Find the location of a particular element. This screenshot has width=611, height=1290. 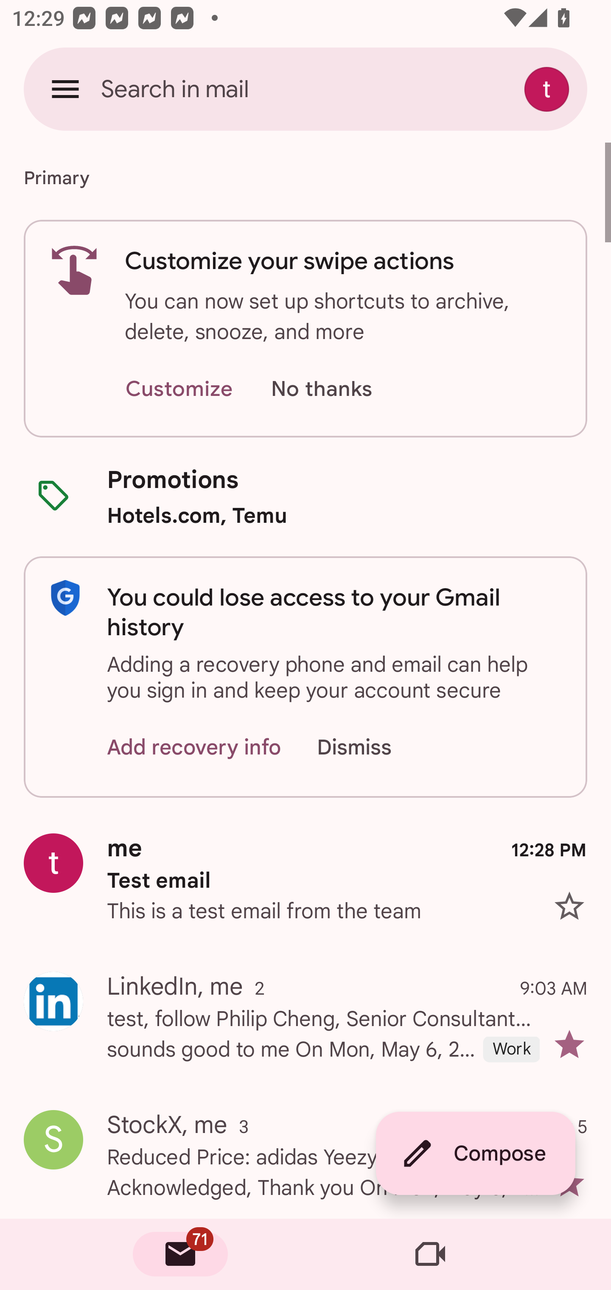

Promotions Hotels.com, Temu is located at coordinates (305, 496).